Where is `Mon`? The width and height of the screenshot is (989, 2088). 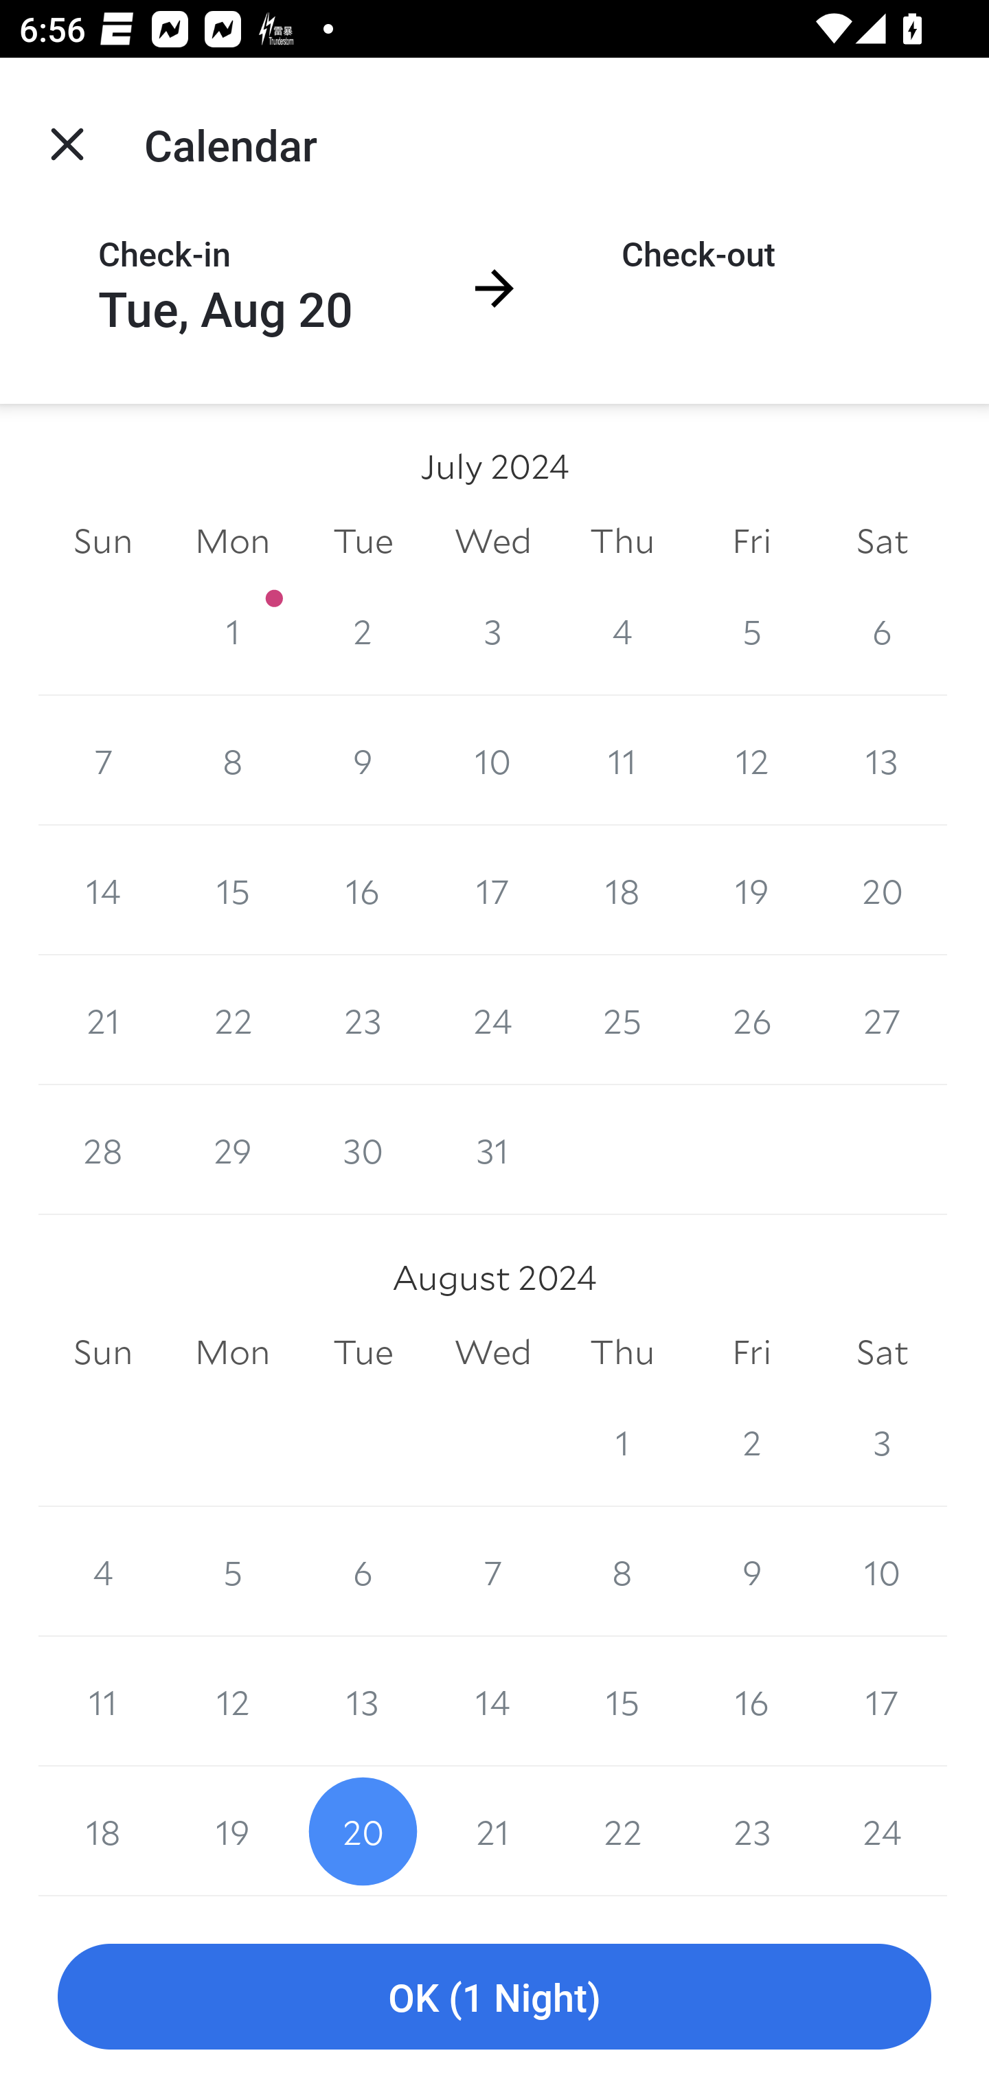
Mon is located at coordinates (232, 1353).